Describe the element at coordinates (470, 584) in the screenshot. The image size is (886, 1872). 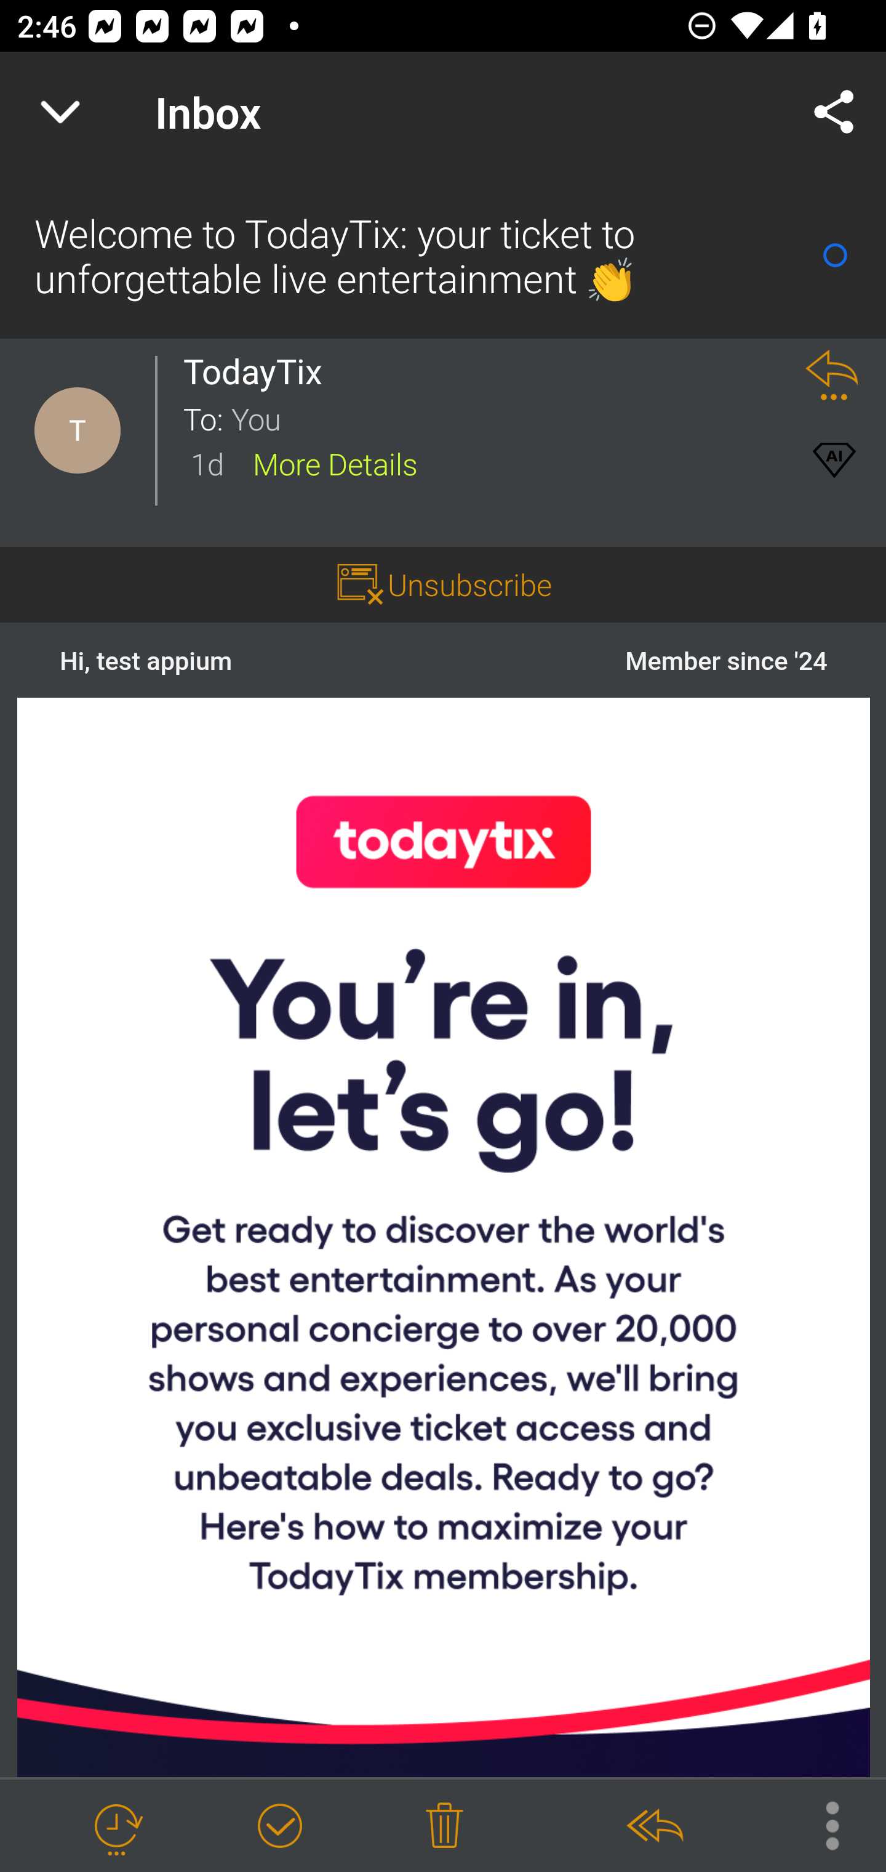
I see `Unsubscribe` at that location.